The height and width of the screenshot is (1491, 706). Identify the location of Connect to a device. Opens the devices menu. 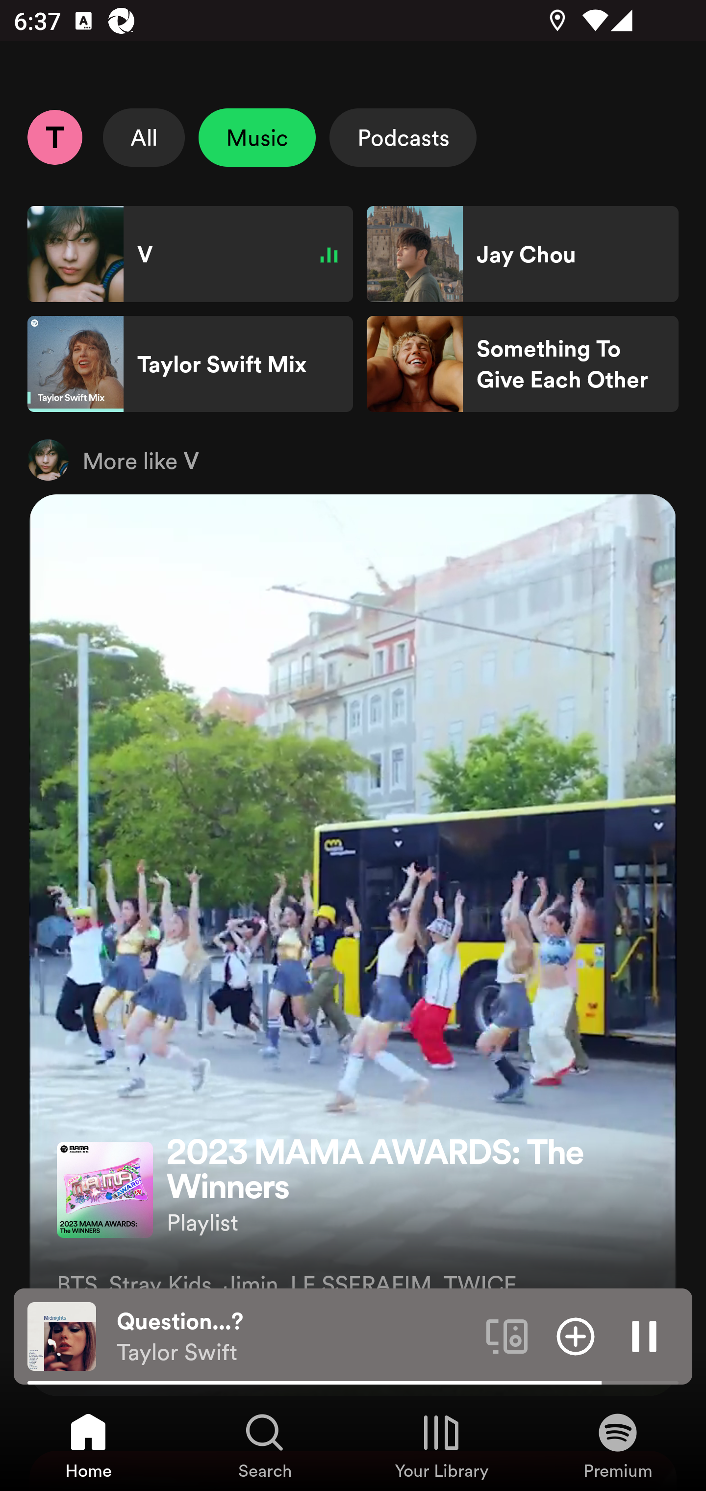
(507, 1336).